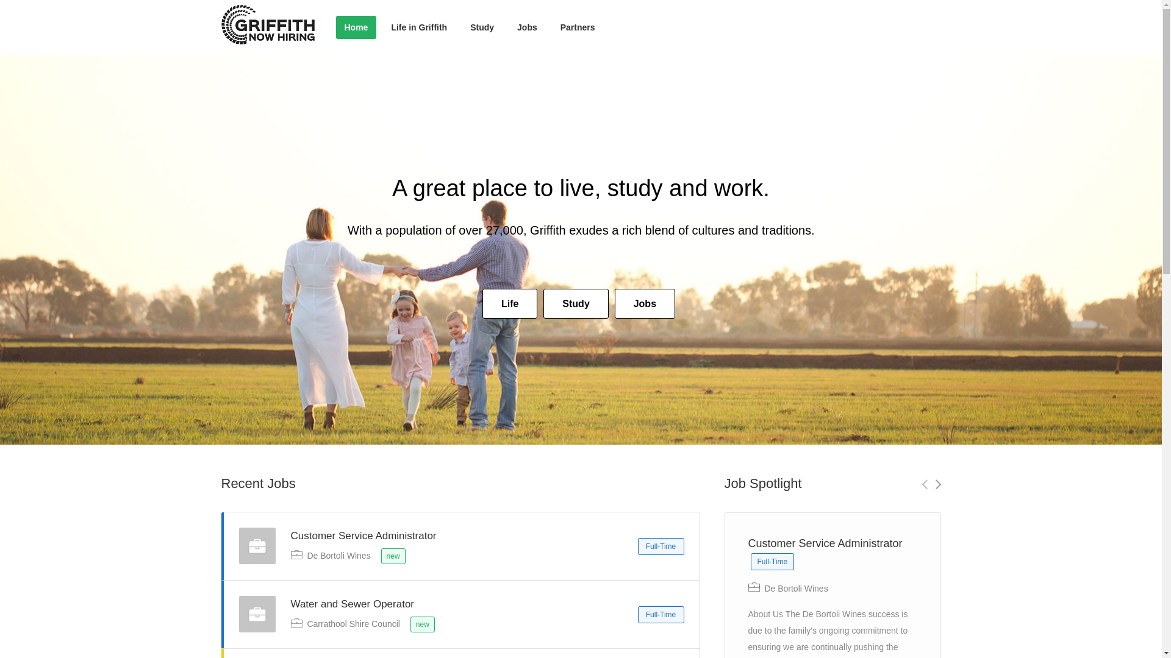 The height and width of the screenshot is (658, 1171). What do you see at coordinates (419, 27) in the screenshot?
I see `Life in Griffith` at bounding box center [419, 27].